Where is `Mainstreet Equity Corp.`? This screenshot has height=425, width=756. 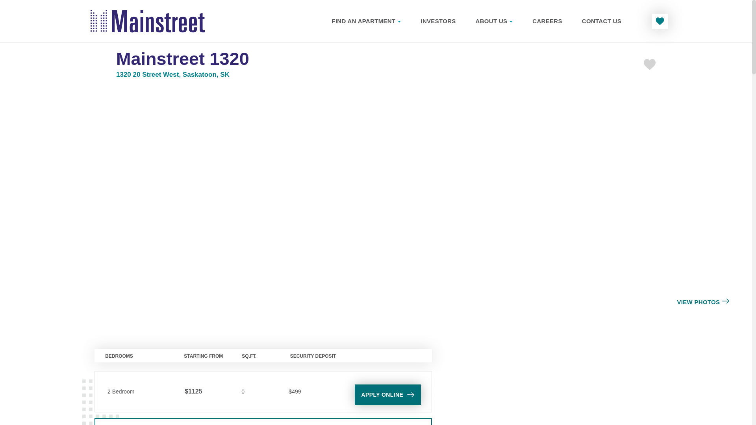
Mainstreet Equity Corp. is located at coordinates (147, 21).